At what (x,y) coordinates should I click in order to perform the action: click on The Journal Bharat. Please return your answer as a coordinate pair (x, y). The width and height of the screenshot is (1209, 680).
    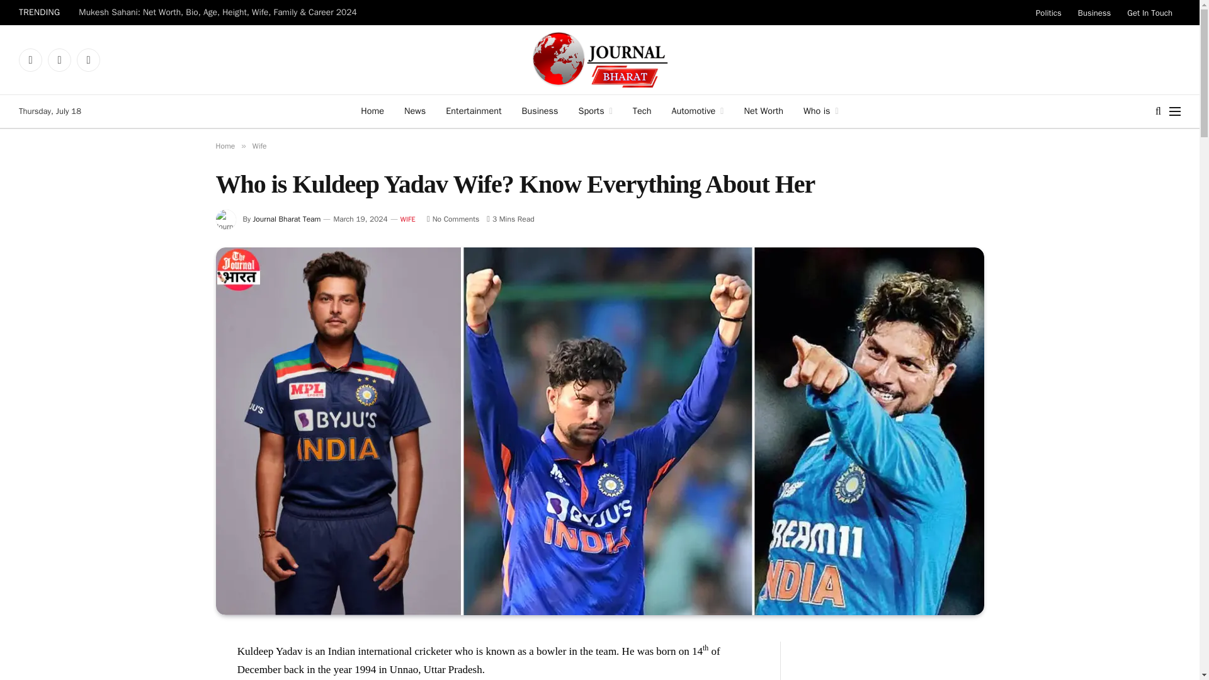
    Looking at the image, I should click on (599, 59).